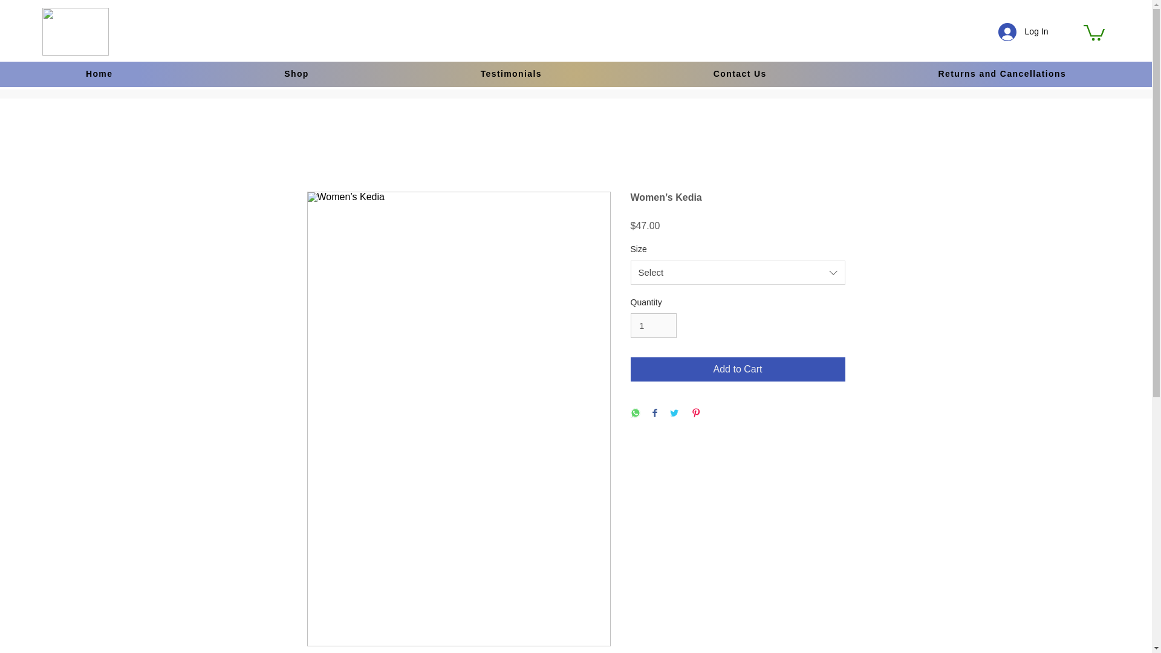  Describe the element at coordinates (740, 74) in the screenshot. I see `Contact Us` at that location.